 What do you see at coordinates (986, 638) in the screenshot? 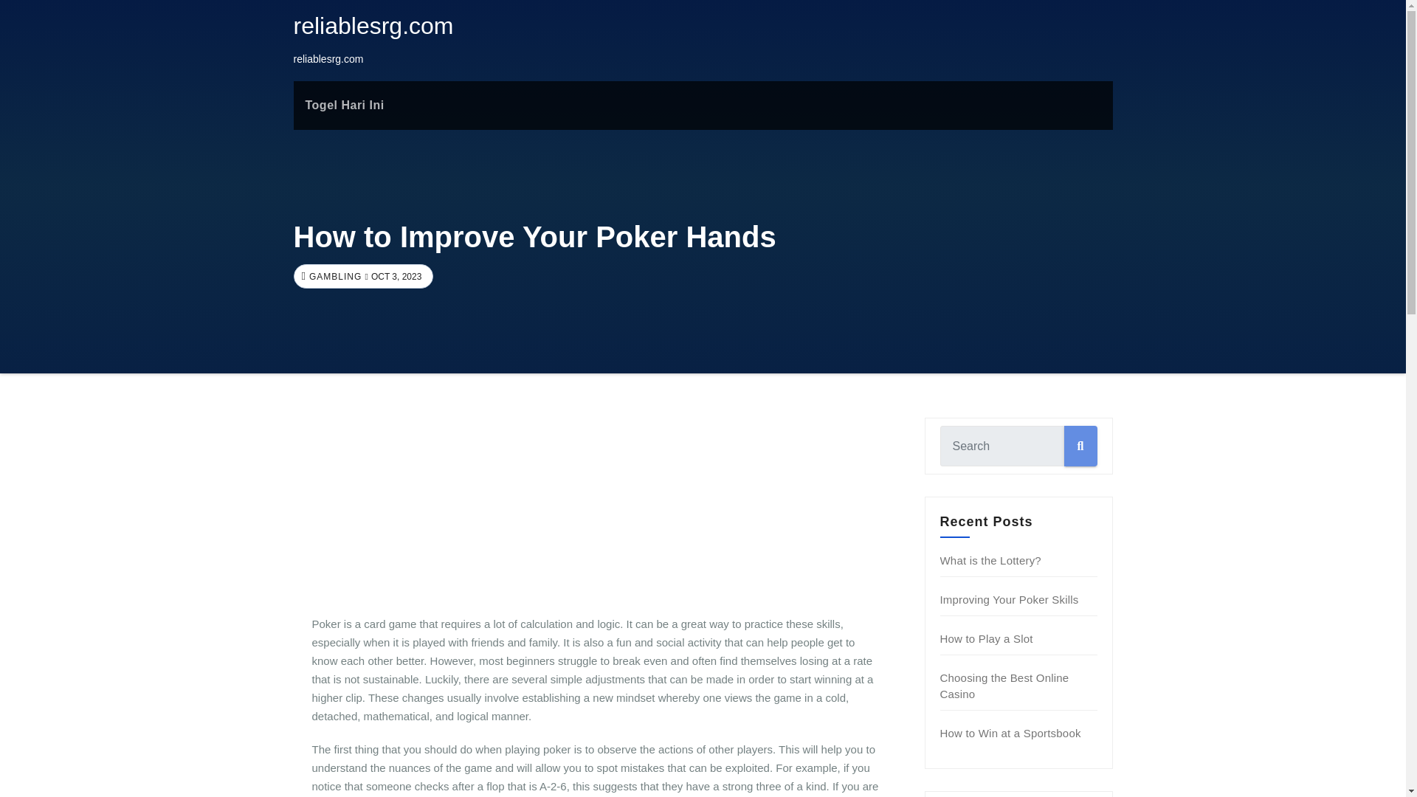
I see `How to Play a Slot` at bounding box center [986, 638].